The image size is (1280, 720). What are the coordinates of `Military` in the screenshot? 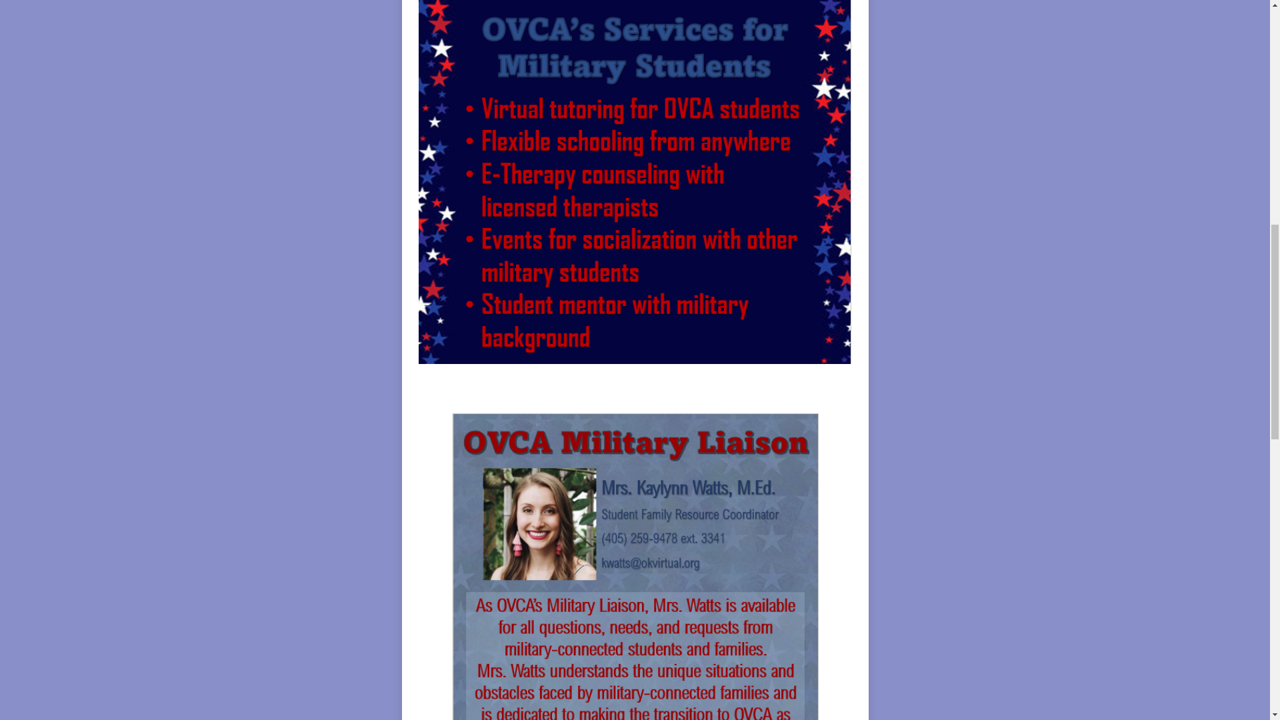 It's located at (633, 388).